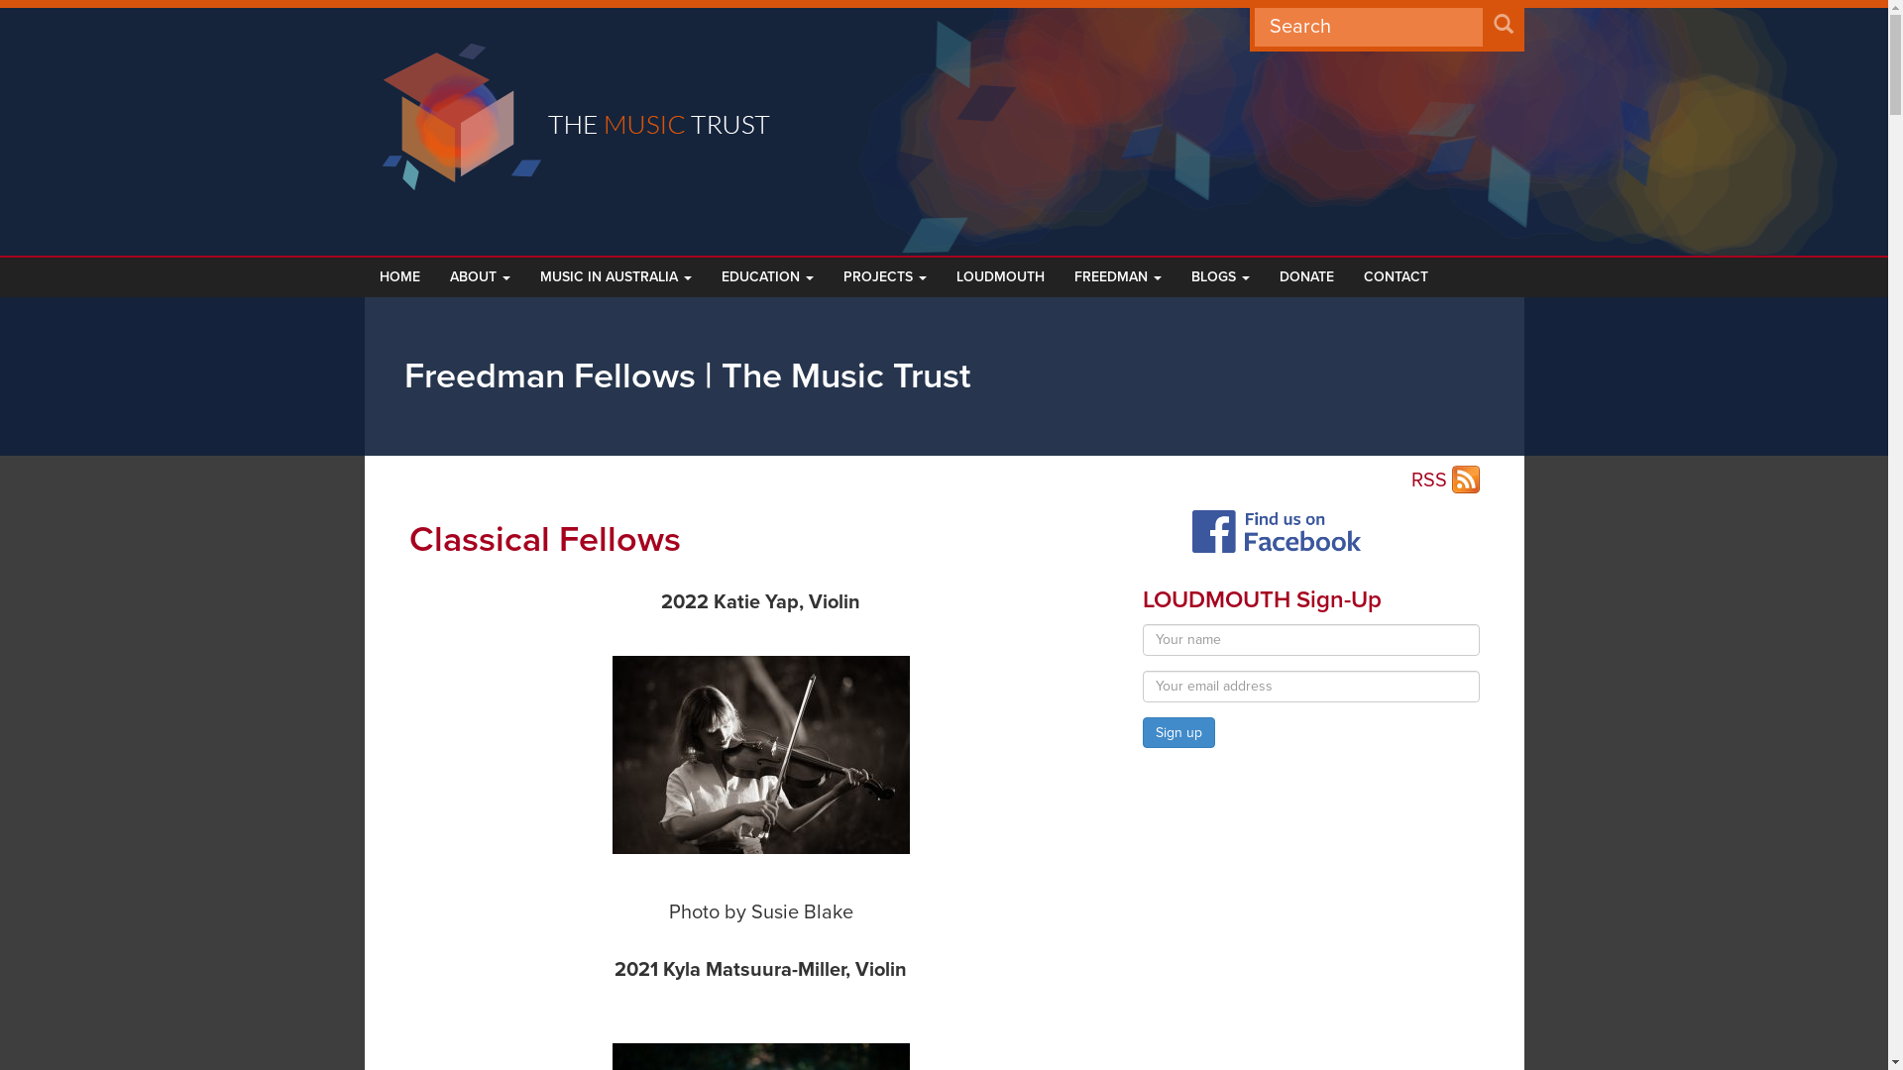  What do you see at coordinates (616, 277) in the screenshot?
I see `MUSIC IN AUSTRALIA` at bounding box center [616, 277].